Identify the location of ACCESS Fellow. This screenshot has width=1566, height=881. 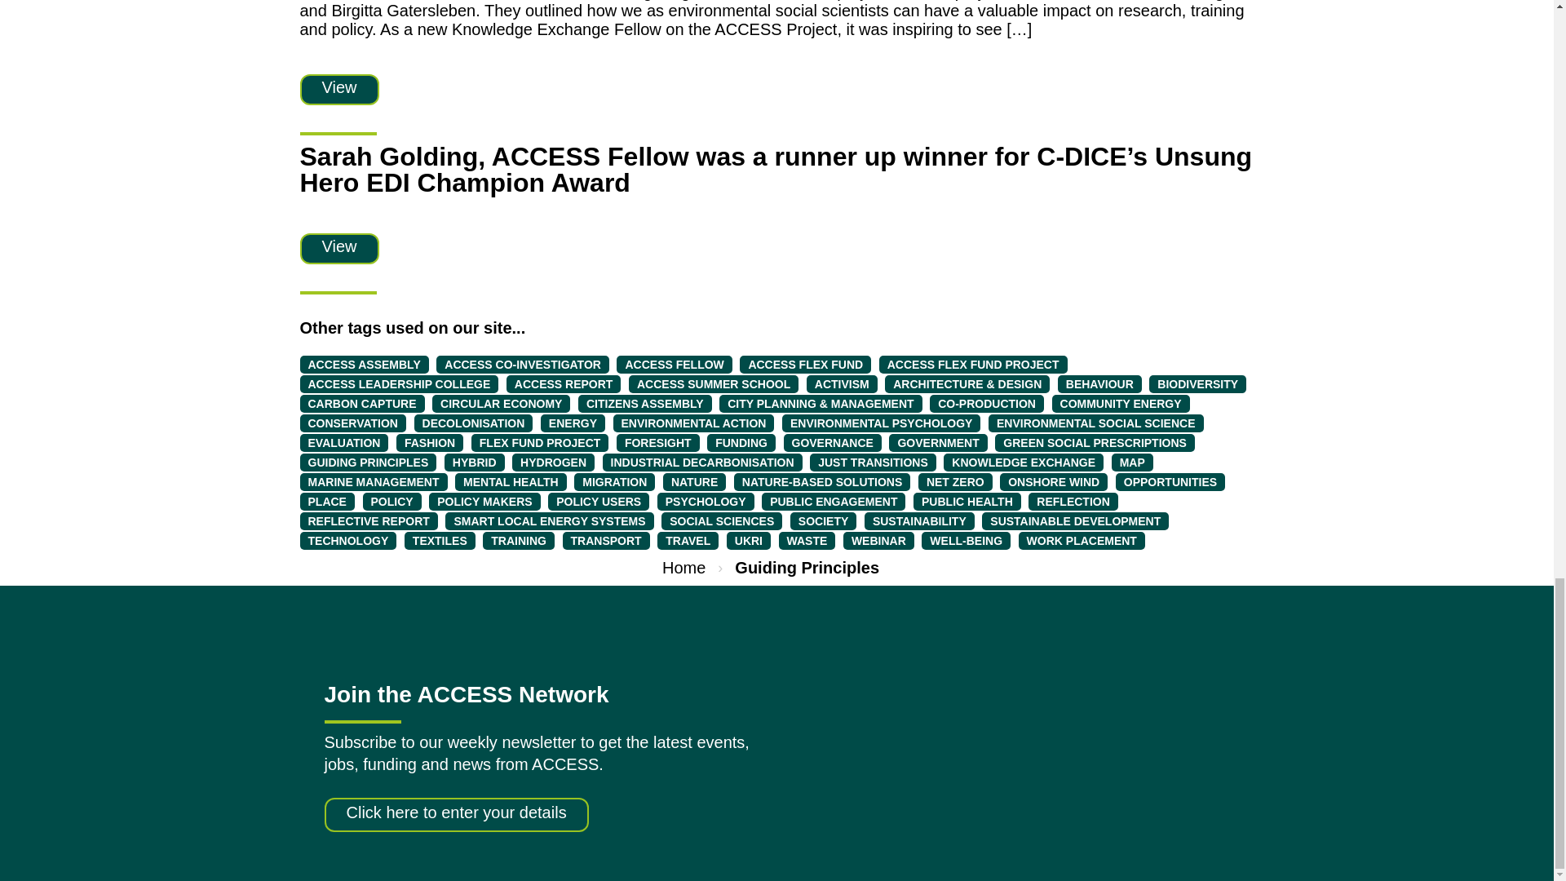
(674, 364).